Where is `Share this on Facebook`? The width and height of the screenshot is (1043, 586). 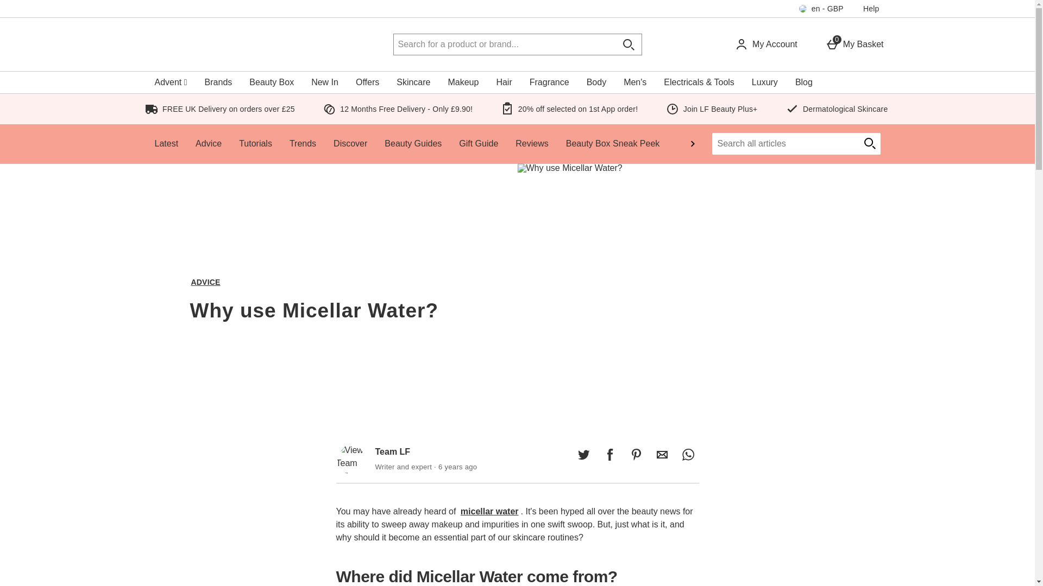
Share this on Facebook is located at coordinates (636, 454).